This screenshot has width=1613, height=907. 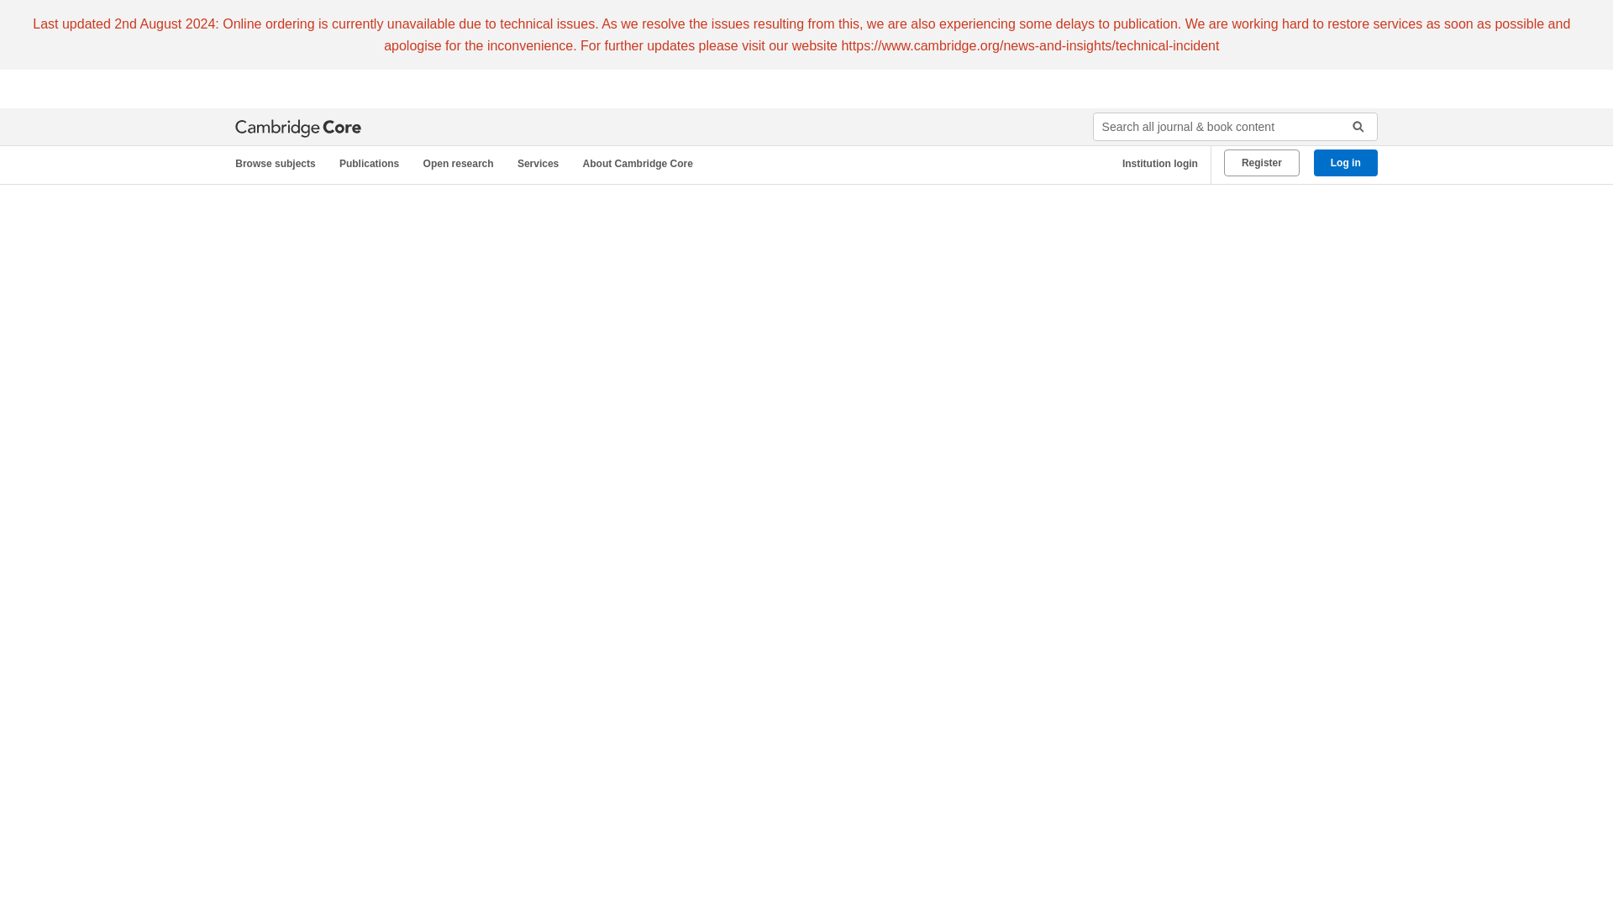 I want to click on Submit search, so click(x=1353, y=127).